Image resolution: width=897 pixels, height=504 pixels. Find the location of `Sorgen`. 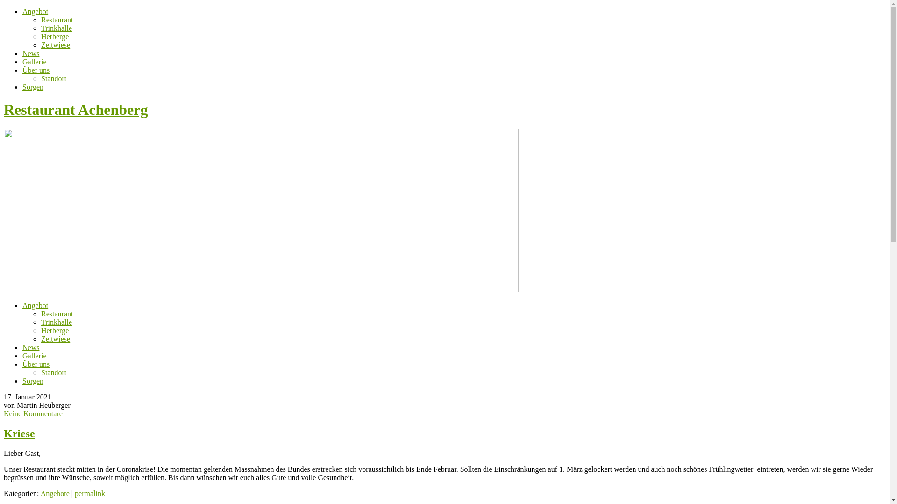

Sorgen is located at coordinates (33, 381).